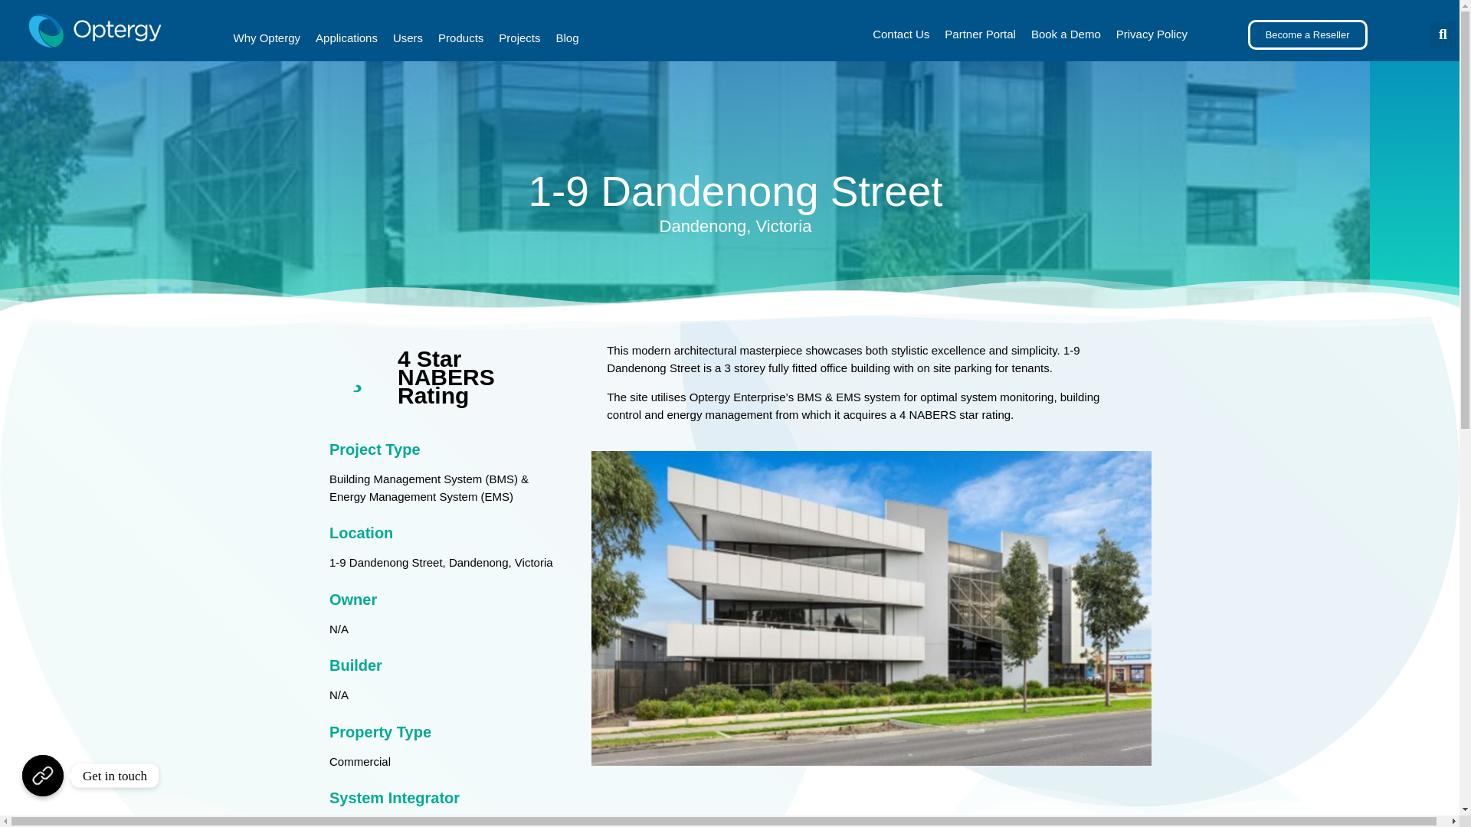 The image size is (1471, 827). I want to click on Applications, so click(346, 38).